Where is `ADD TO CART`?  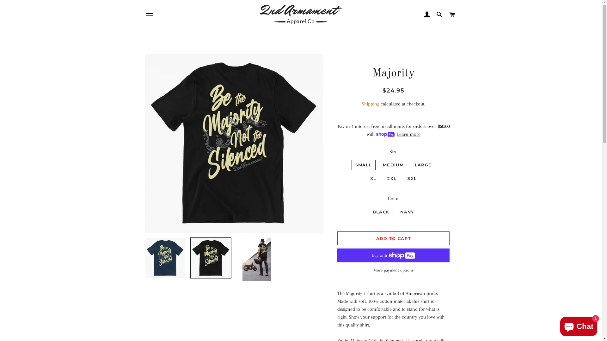 ADD TO CART is located at coordinates (393, 238).